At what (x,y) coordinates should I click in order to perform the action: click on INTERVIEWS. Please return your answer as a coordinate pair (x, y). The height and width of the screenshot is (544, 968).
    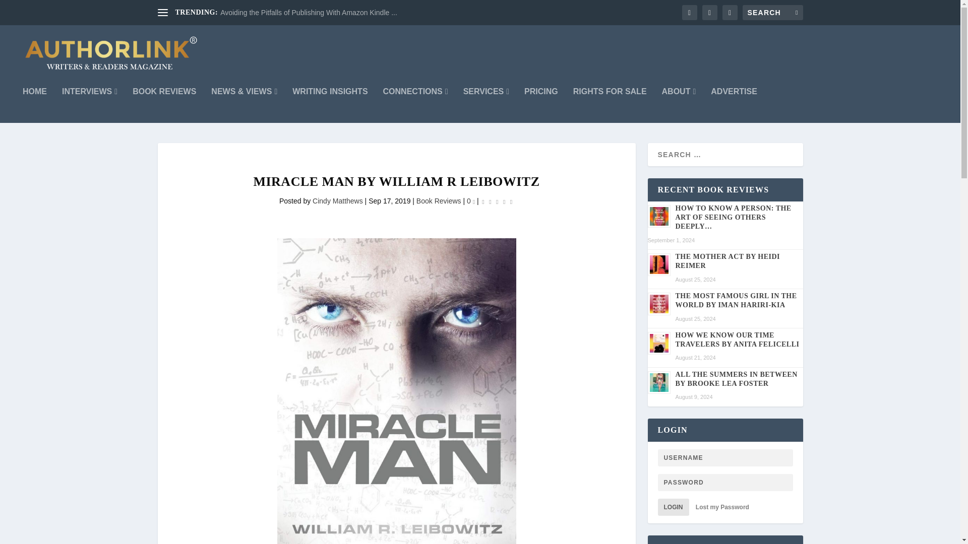
    Looking at the image, I should click on (89, 105).